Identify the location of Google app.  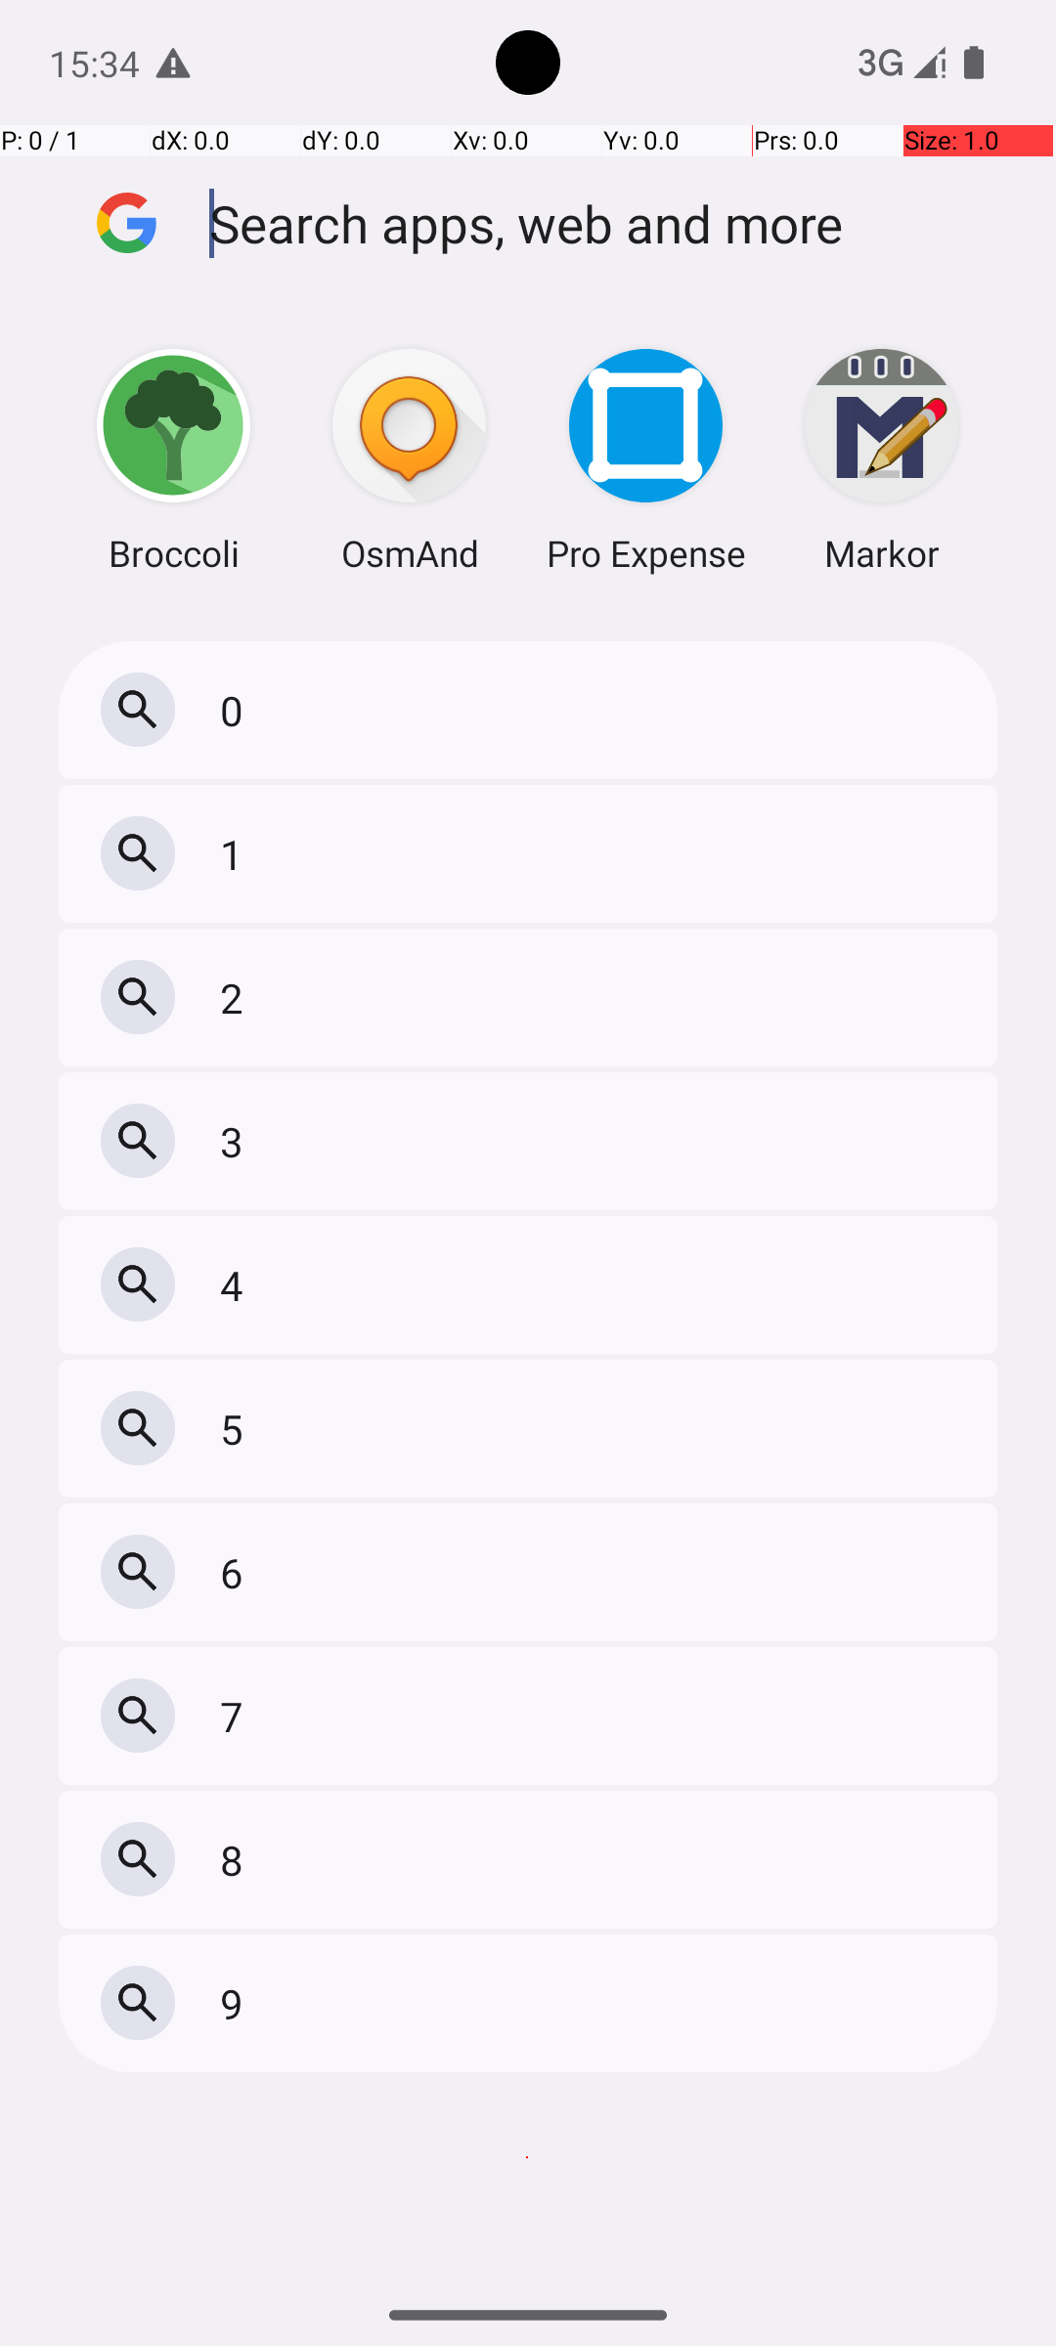
(127, 223).